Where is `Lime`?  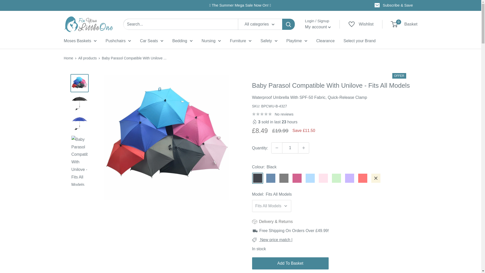 Lime is located at coordinates (336, 178).